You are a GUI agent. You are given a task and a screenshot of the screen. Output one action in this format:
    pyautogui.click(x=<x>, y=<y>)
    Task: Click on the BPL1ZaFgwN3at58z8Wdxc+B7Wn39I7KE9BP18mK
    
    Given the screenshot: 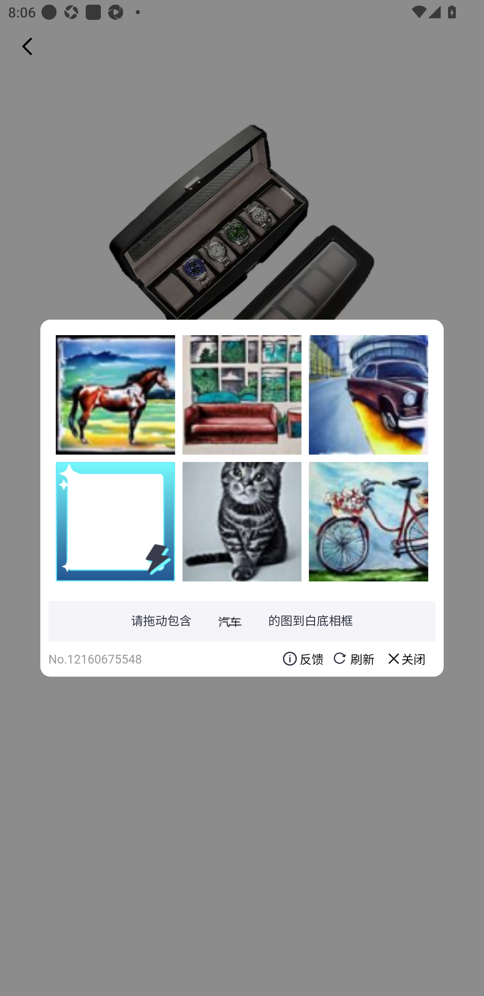 What is the action you would take?
    pyautogui.click(x=368, y=521)
    